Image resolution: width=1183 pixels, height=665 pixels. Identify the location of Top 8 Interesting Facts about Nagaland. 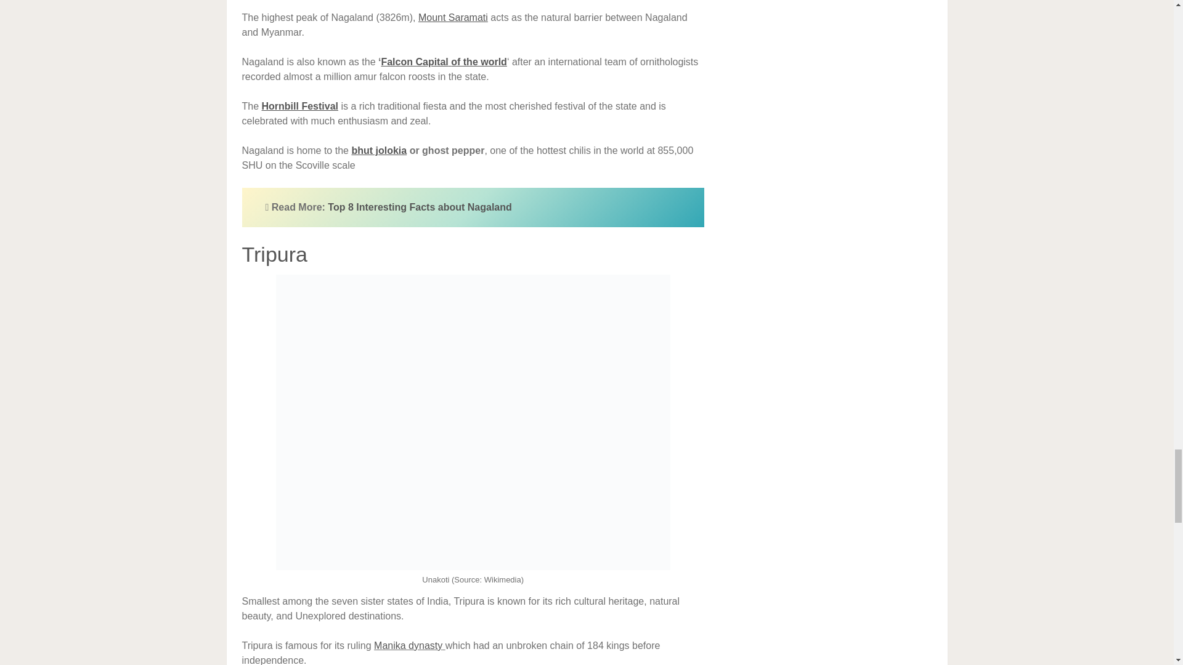
(419, 207).